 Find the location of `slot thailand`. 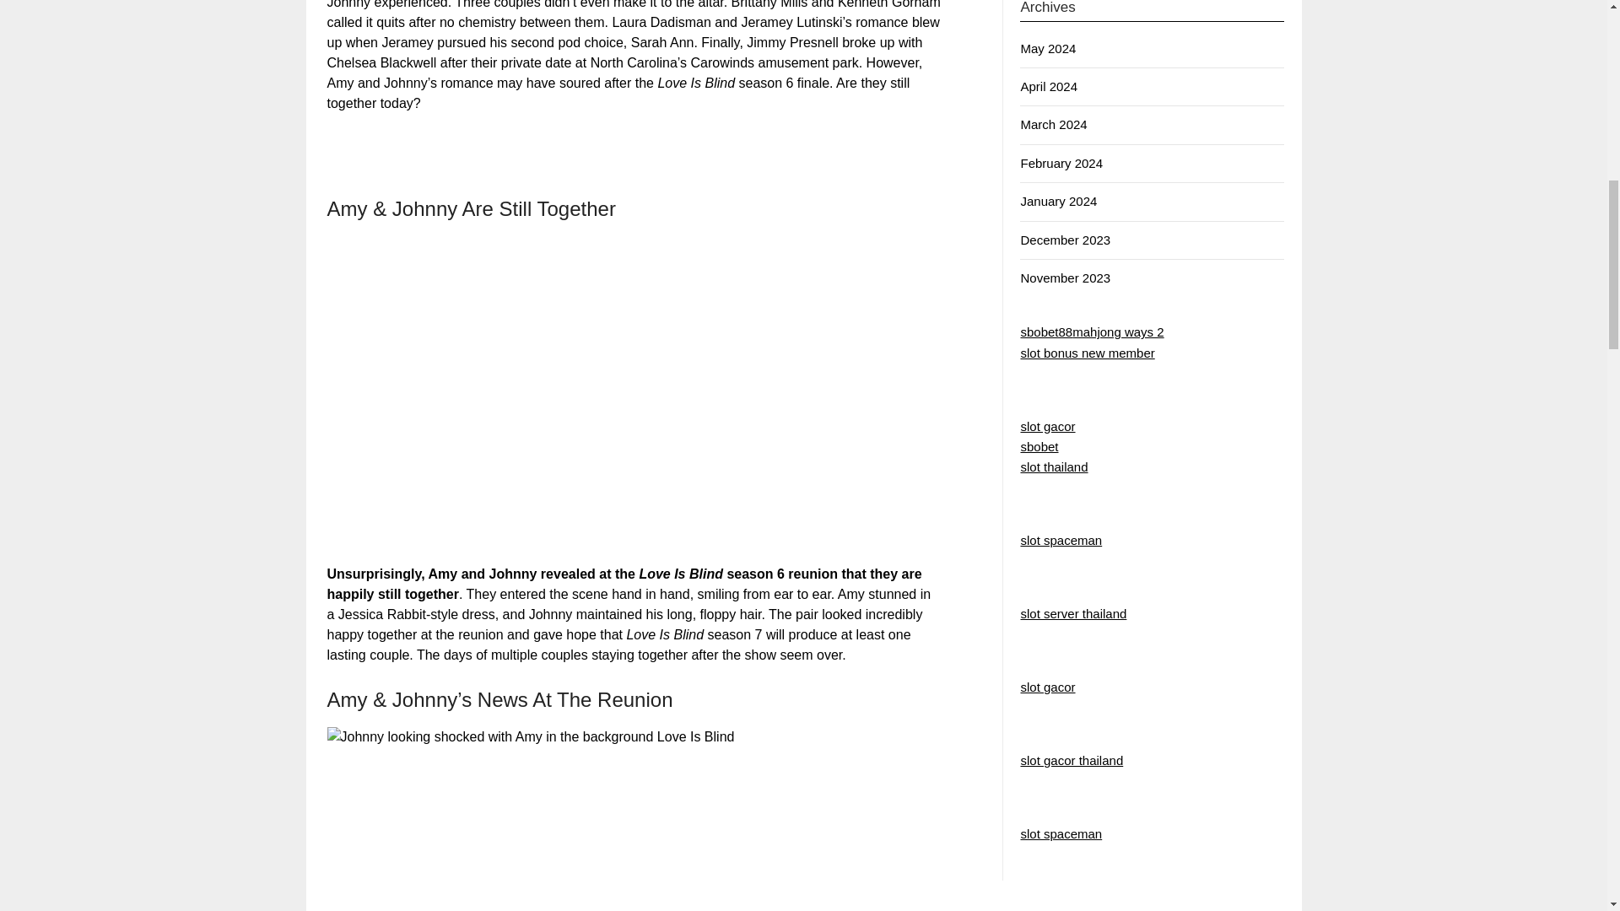

slot thailand is located at coordinates (1053, 466).